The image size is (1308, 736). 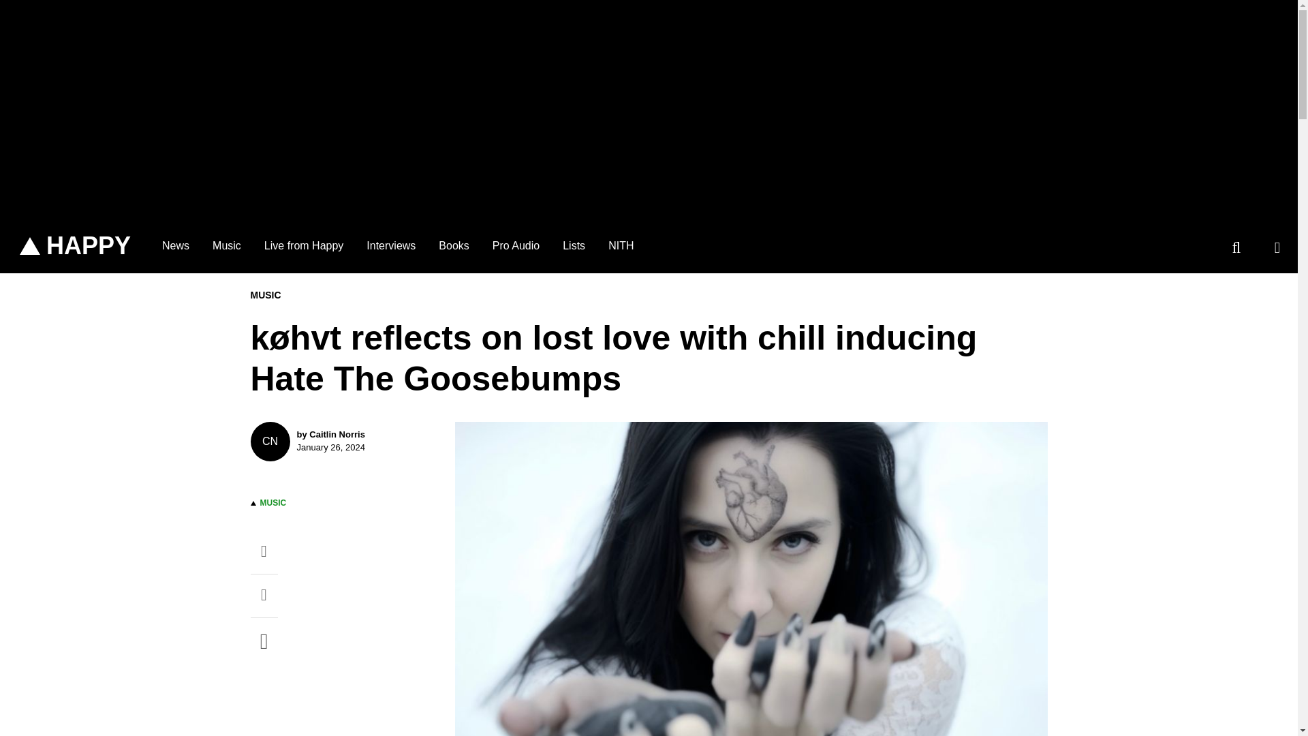 What do you see at coordinates (176, 245) in the screenshot?
I see `News` at bounding box center [176, 245].